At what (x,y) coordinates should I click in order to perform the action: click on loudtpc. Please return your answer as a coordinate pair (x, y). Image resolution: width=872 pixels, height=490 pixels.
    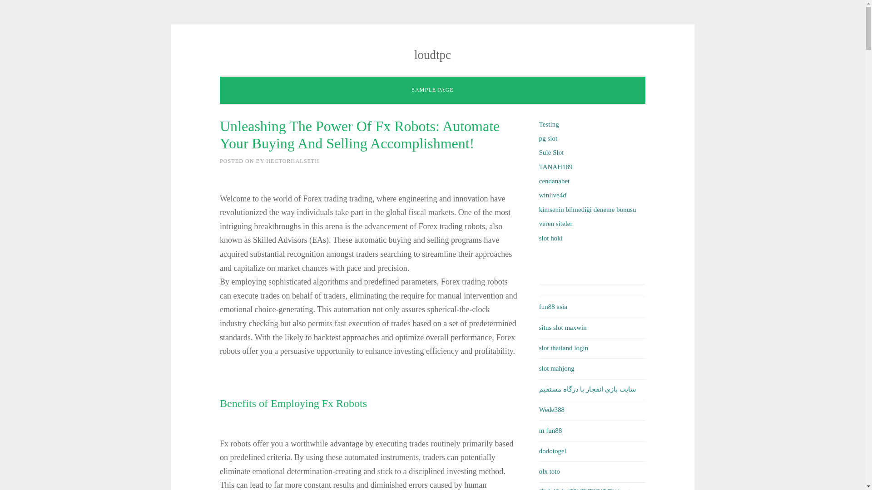
    Looking at the image, I should click on (432, 54).